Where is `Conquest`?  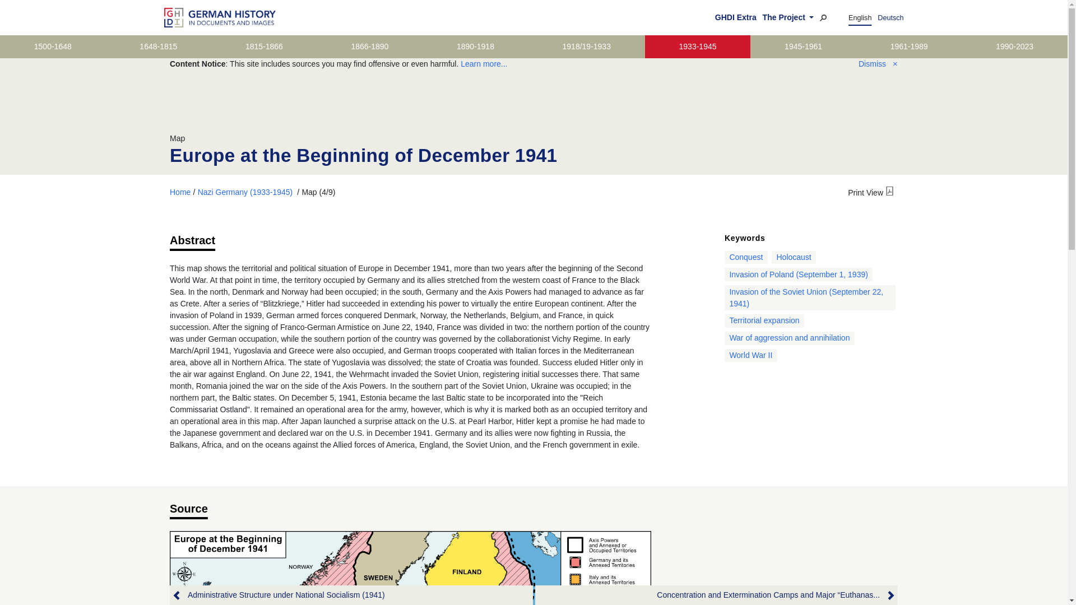 Conquest is located at coordinates (746, 257).